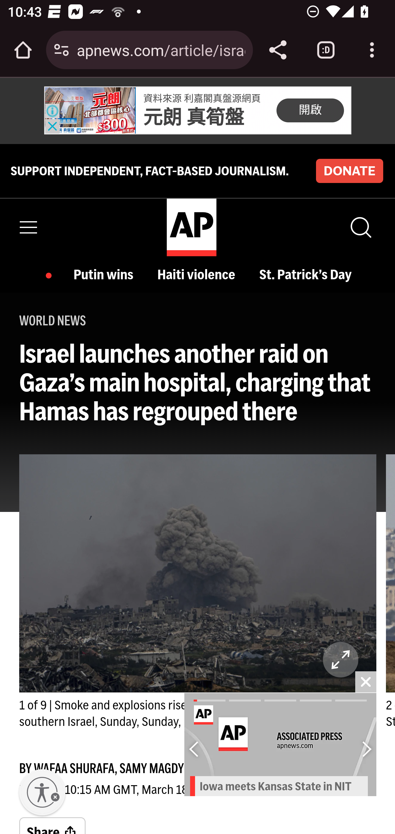 This screenshot has height=834, width=395. I want to click on Show Search, so click(360, 227).